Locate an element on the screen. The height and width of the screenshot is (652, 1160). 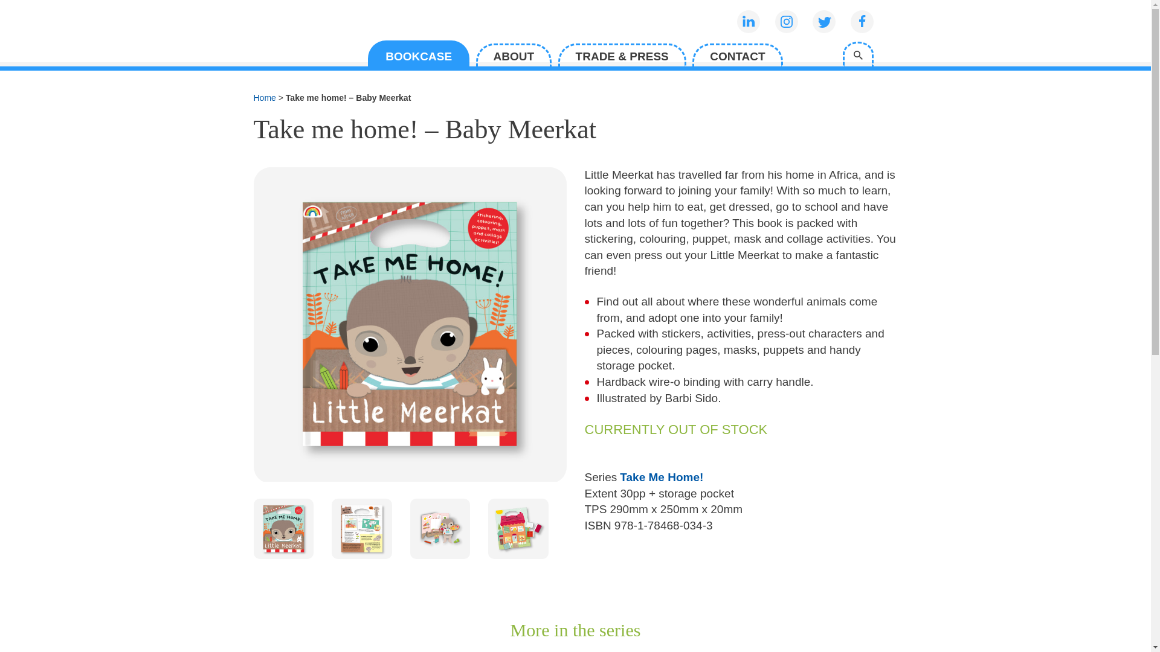
CONTACT is located at coordinates (737, 55).